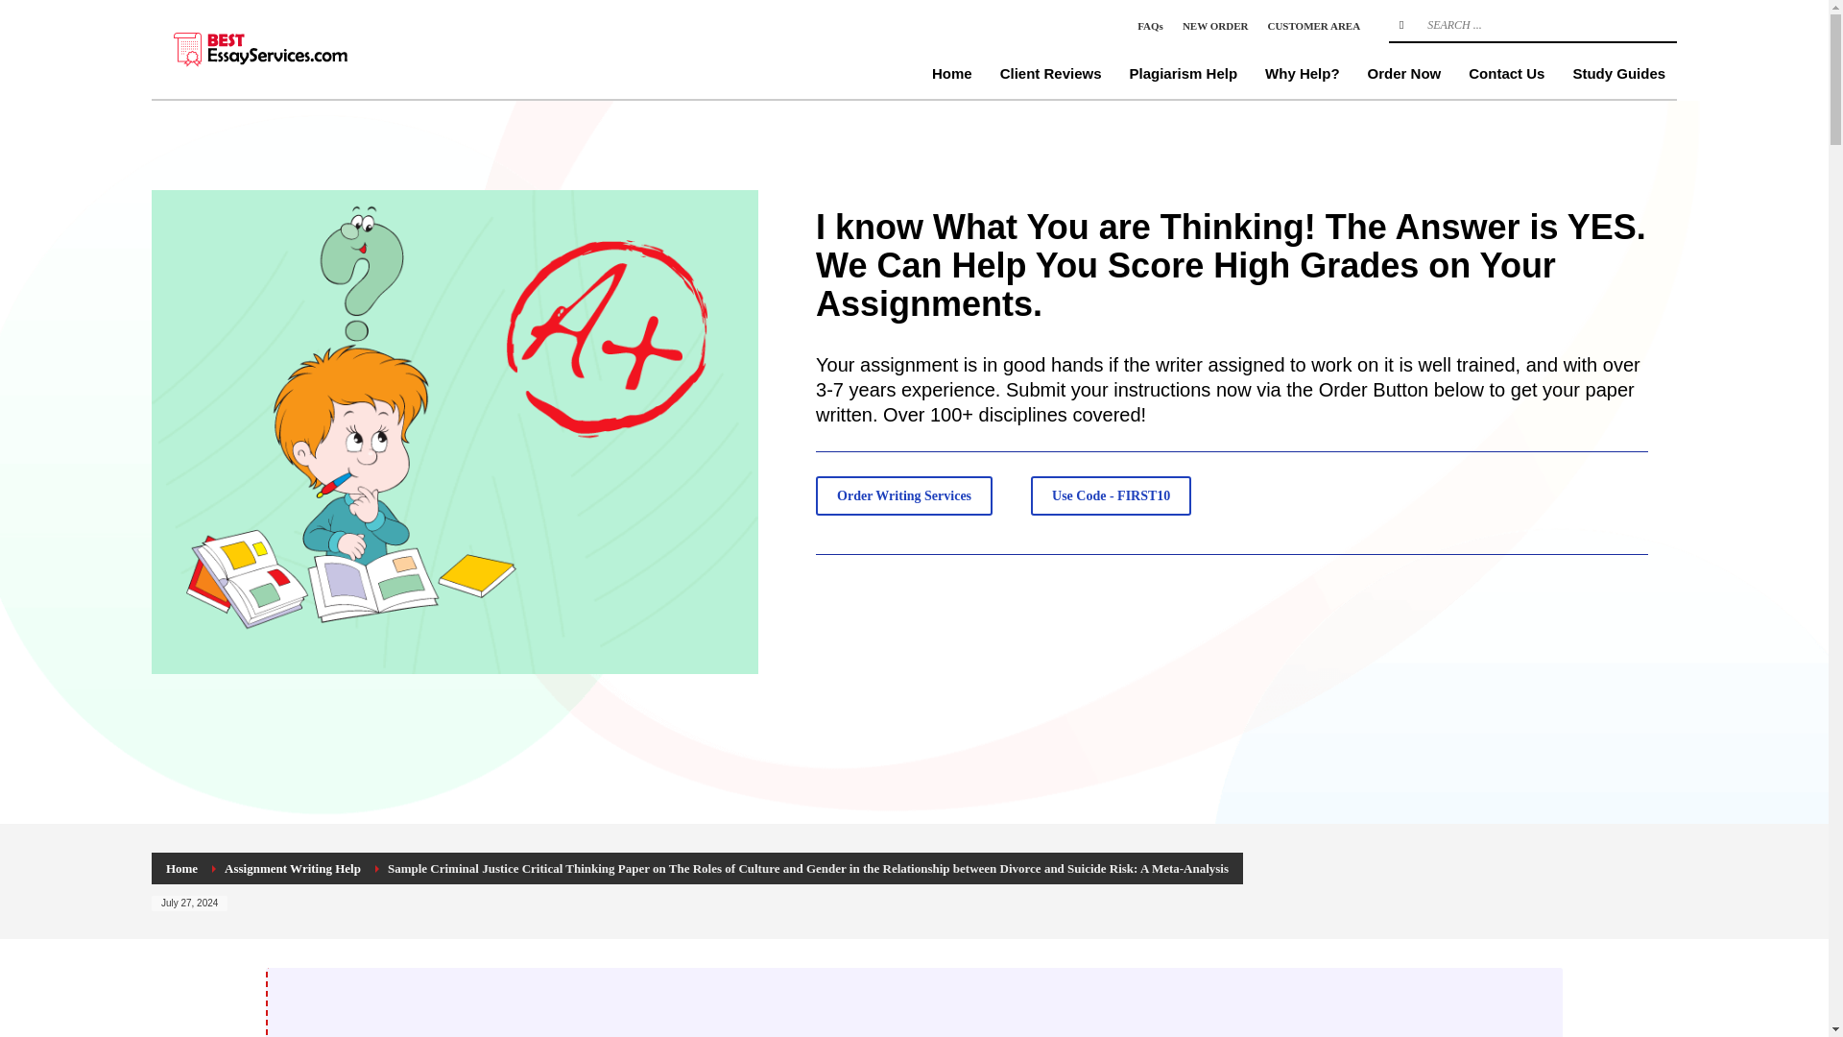  What do you see at coordinates (1618, 73) in the screenshot?
I see `Study Guides` at bounding box center [1618, 73].